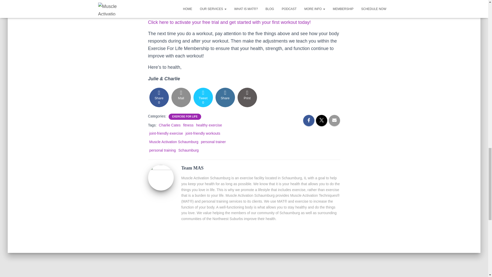 Image resolution: width=492 pixels, height=277 pixels. Describe the element at coordinates (202, 133) in the screenshot. I see `Muscle Activation Schaumburg` at that location.